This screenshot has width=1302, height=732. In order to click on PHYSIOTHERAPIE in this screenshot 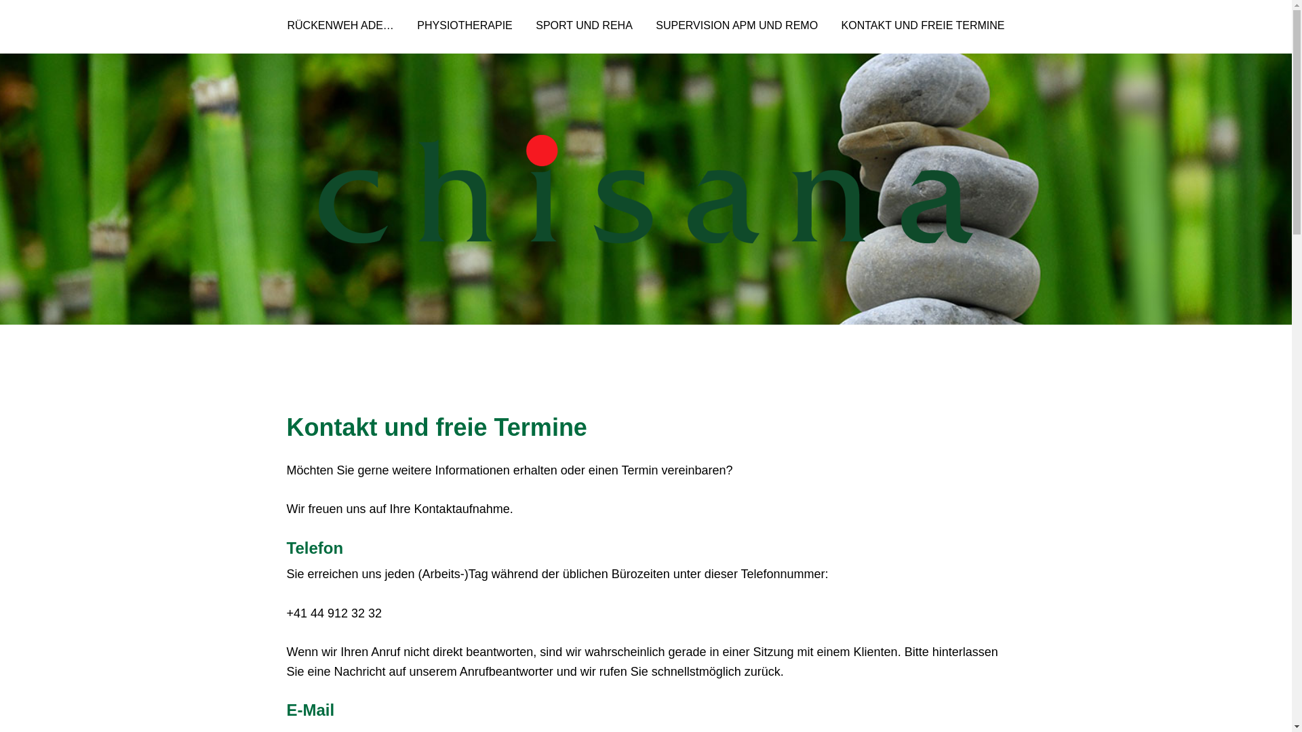, I will do `click(465, 20)`.